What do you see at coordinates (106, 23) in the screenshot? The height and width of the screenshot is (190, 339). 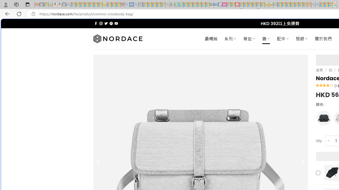 I see `Follow on Twitter` at bounding box center [106, 23].